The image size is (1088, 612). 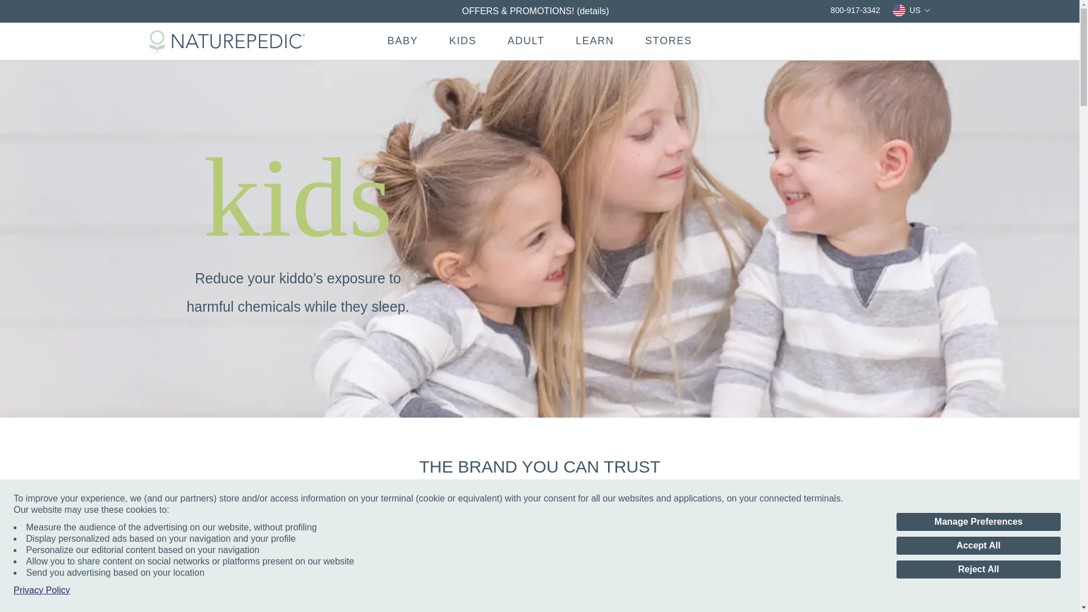 What do you see at coordinates (978, 521) in the screenshot?
I see `Manage Preferences` at bounding box center [978, 521].